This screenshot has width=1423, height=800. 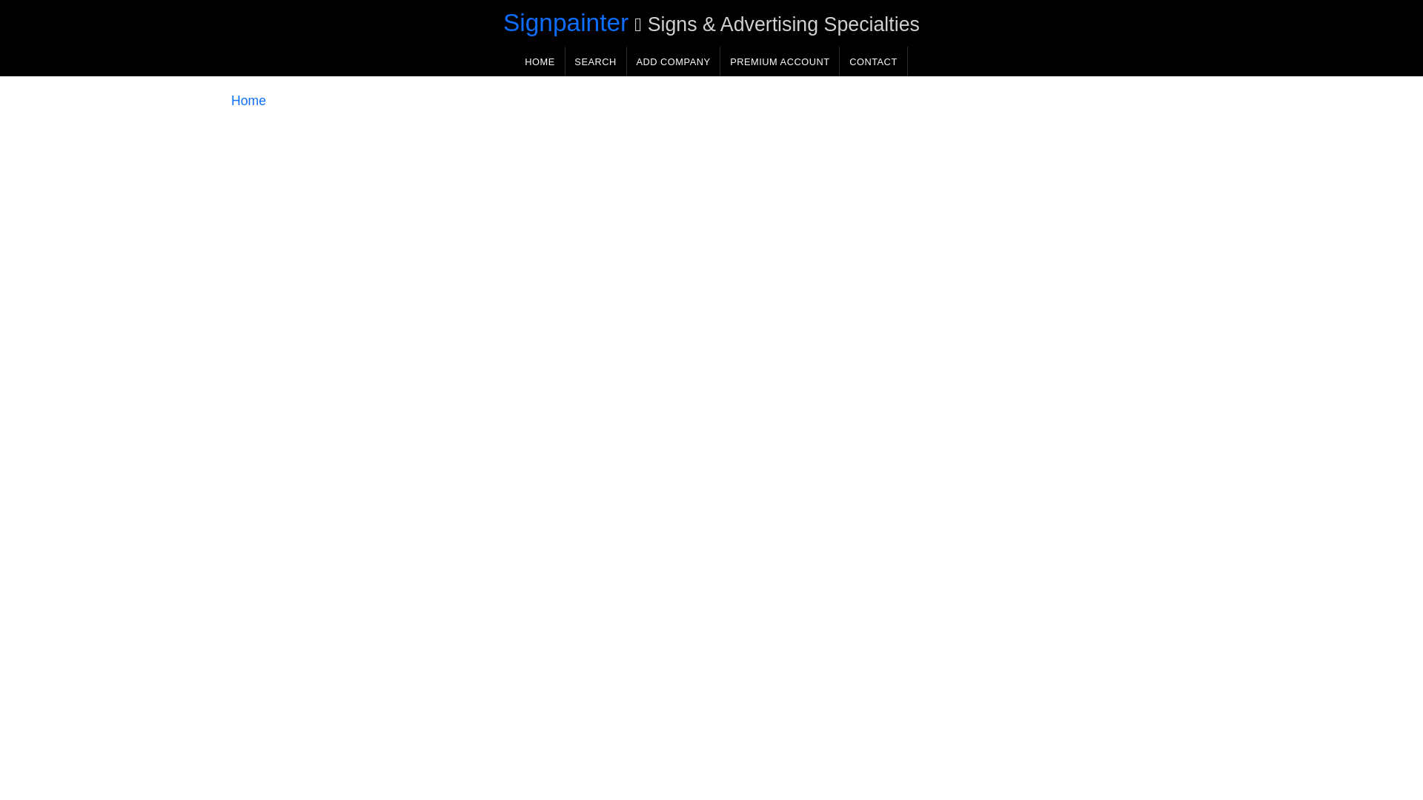 I want to click on Home, so click(x=248, y=101).